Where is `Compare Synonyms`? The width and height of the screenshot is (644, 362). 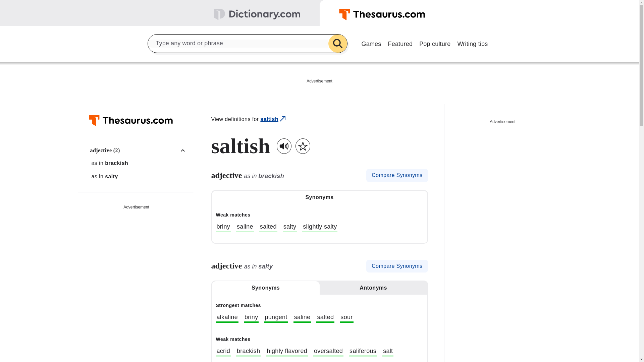
Compare Synonyms is located at coordinates (397, 175).